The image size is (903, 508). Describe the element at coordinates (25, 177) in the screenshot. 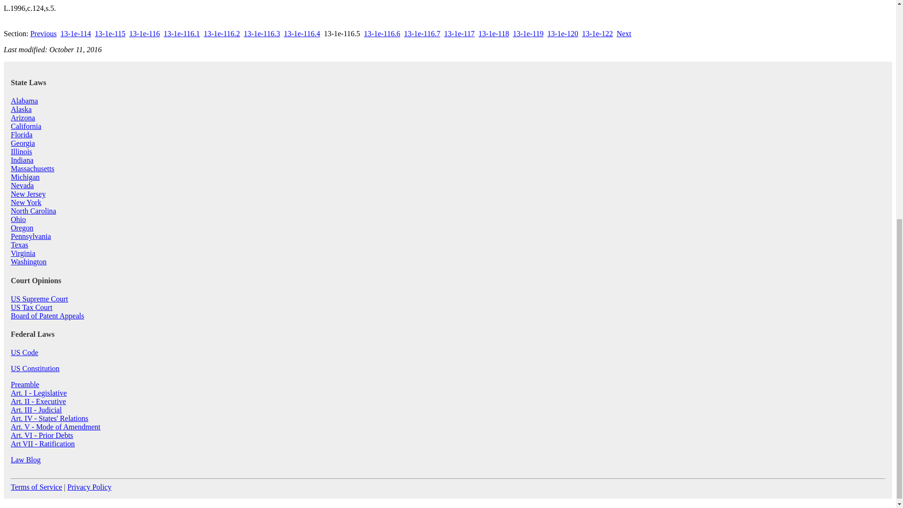

I see `Michigan` at that location.